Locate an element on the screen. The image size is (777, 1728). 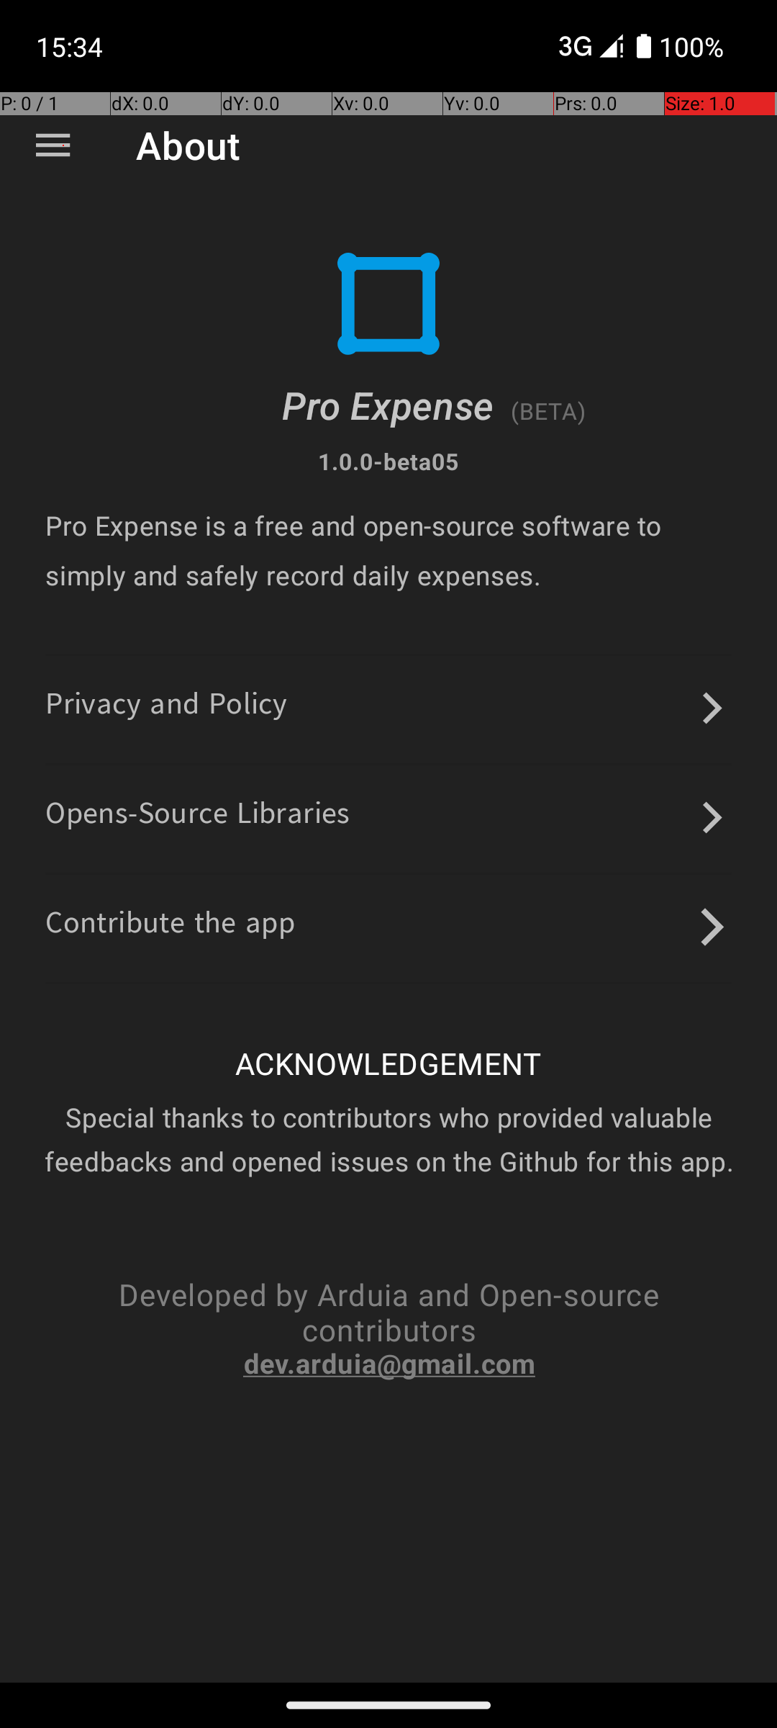
Contribute the app is located at coordinates (171, 927).